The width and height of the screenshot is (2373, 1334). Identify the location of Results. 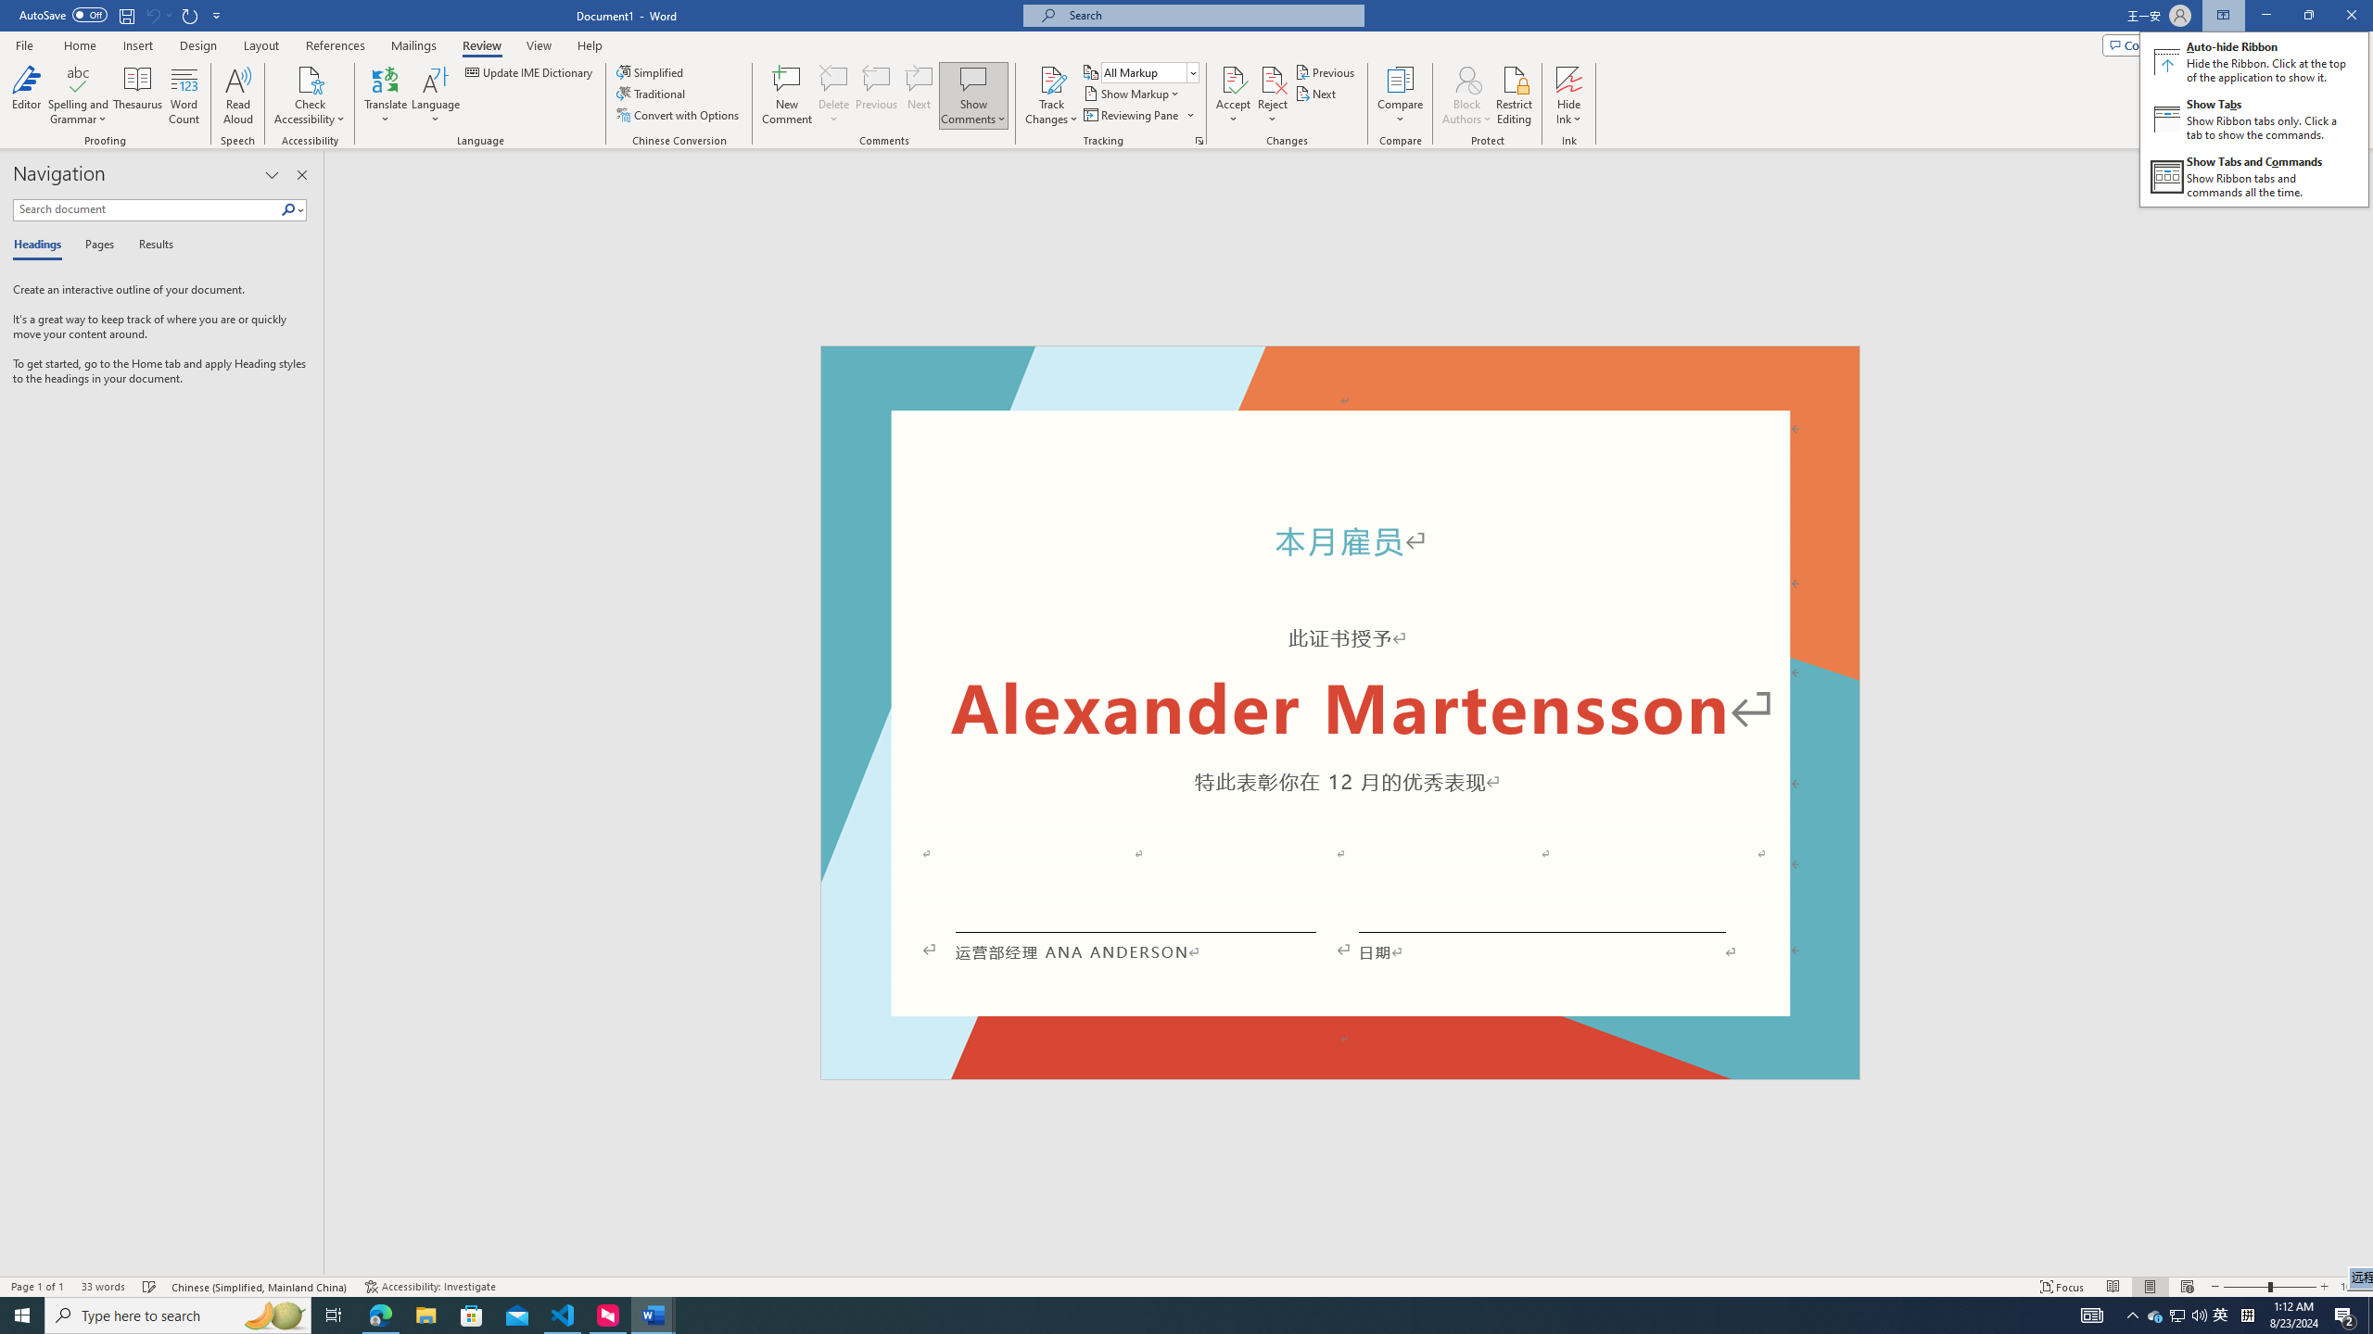
(149, 245).